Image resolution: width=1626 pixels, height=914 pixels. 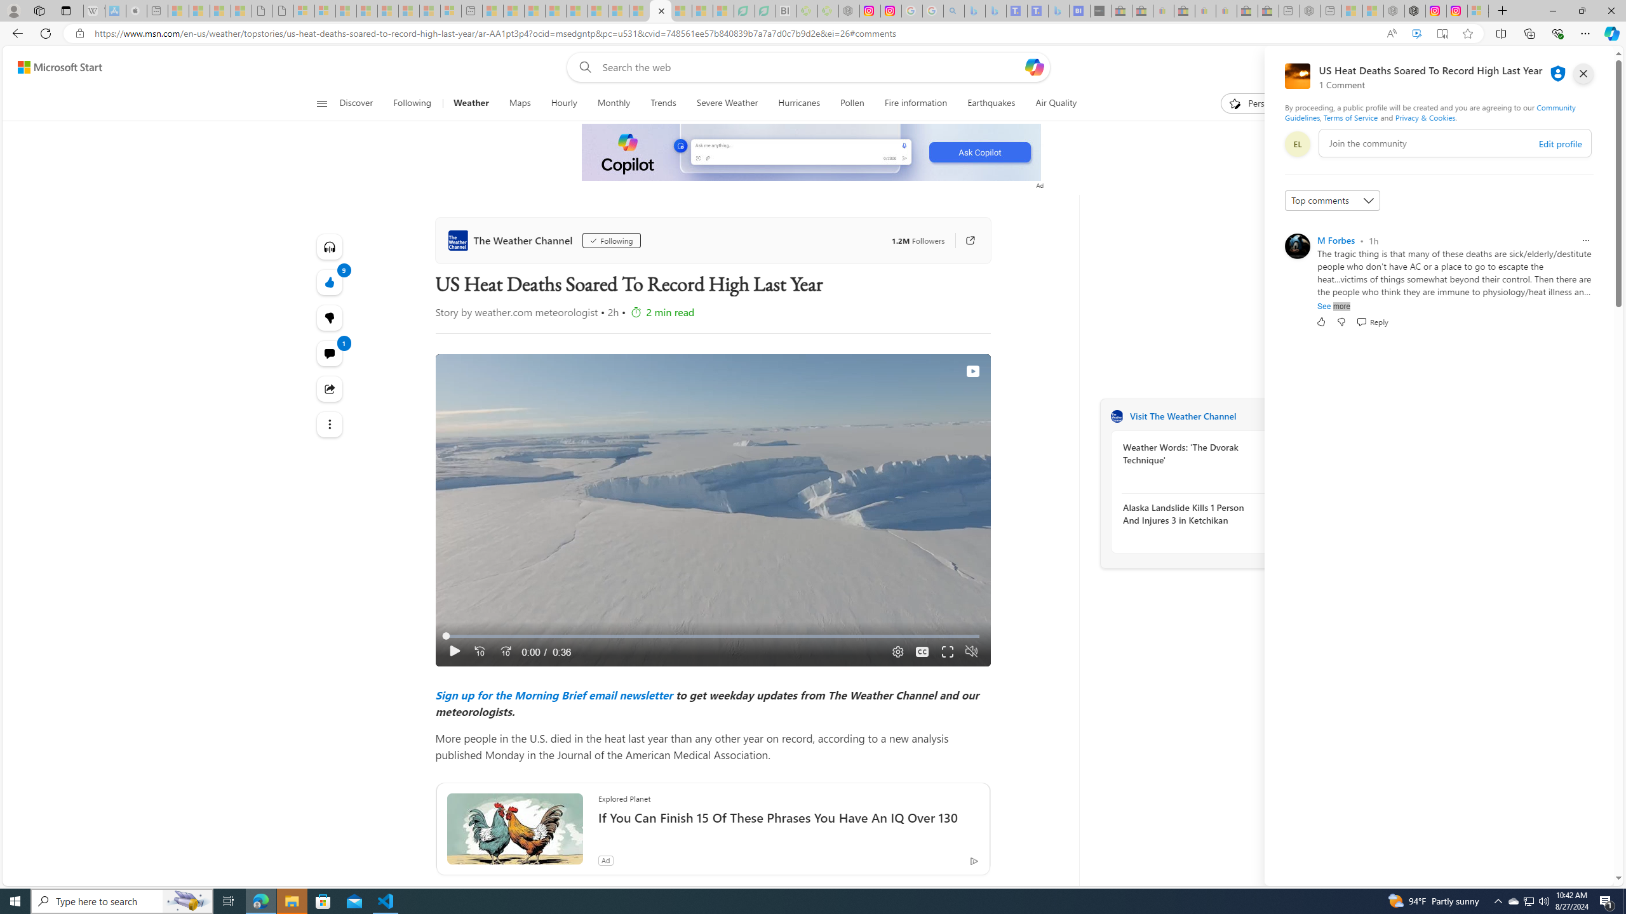 I want to click on Trends, so click(x=663, y=103).